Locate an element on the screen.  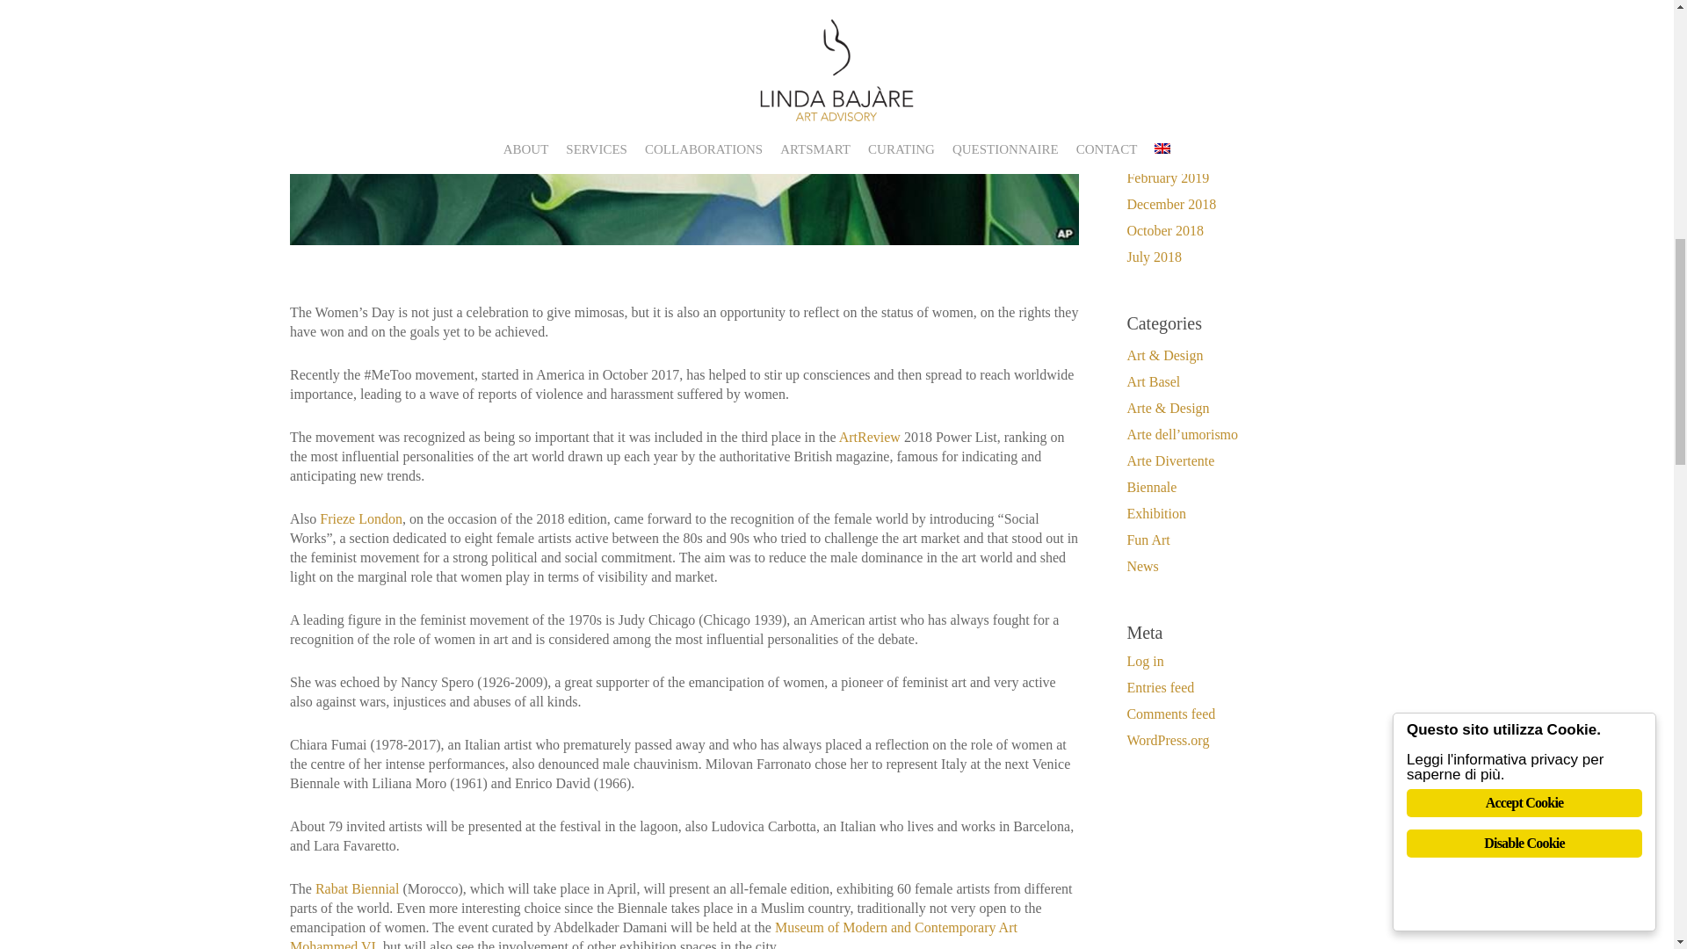
Frieze London is located at coordinates (361, 518).